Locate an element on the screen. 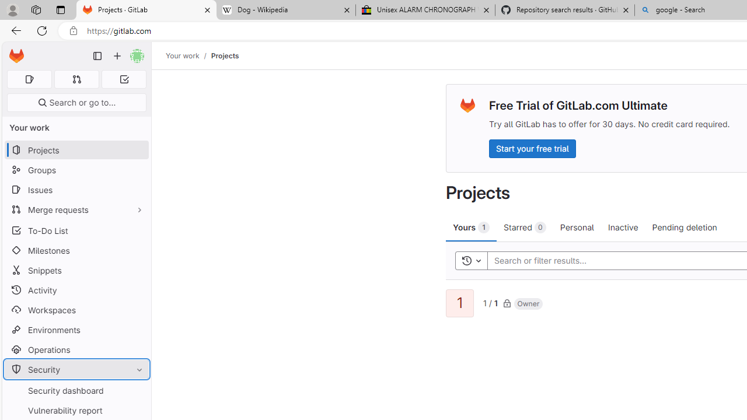 The height and width of the screenshot is (420, 747). Assigned issues 0 is located at coordinates (29, 79).